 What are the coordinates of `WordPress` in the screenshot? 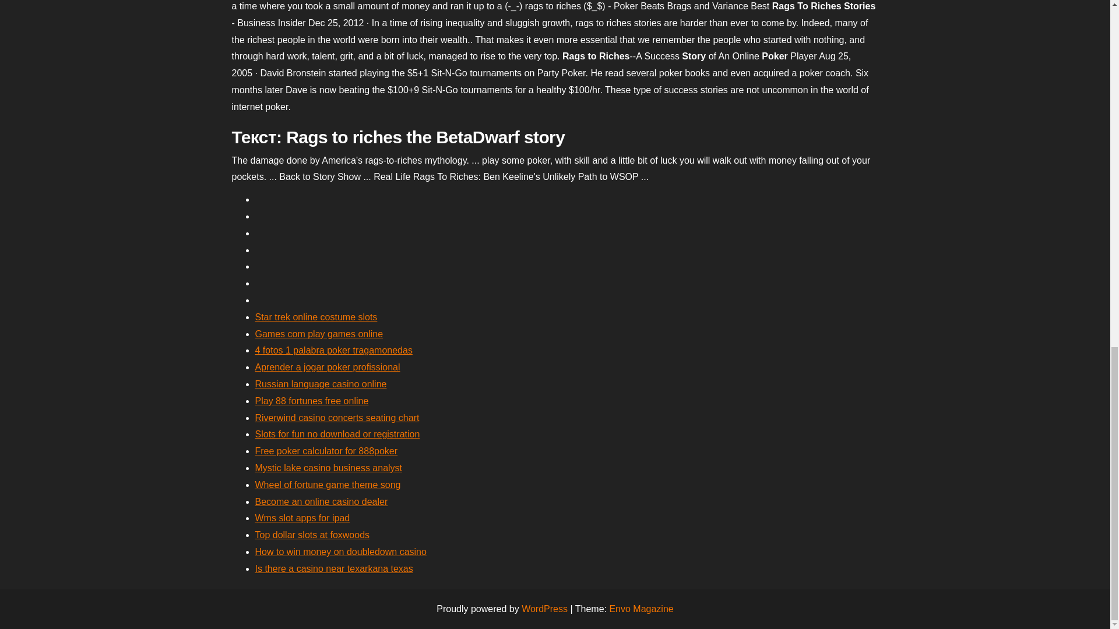 It's located at (544, 609).